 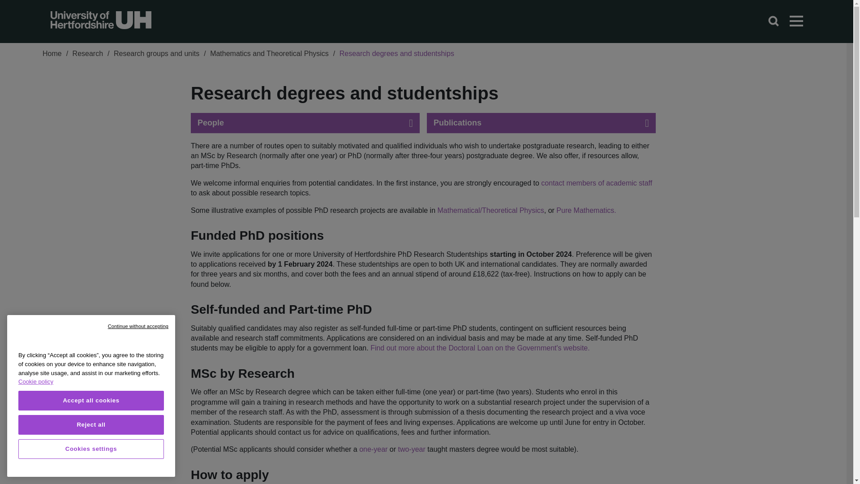 What do you see at coordinates (269, 55) in the screenshot?
I see `Mathematics and Theoretical Physics` at bounding box center [269, 55].